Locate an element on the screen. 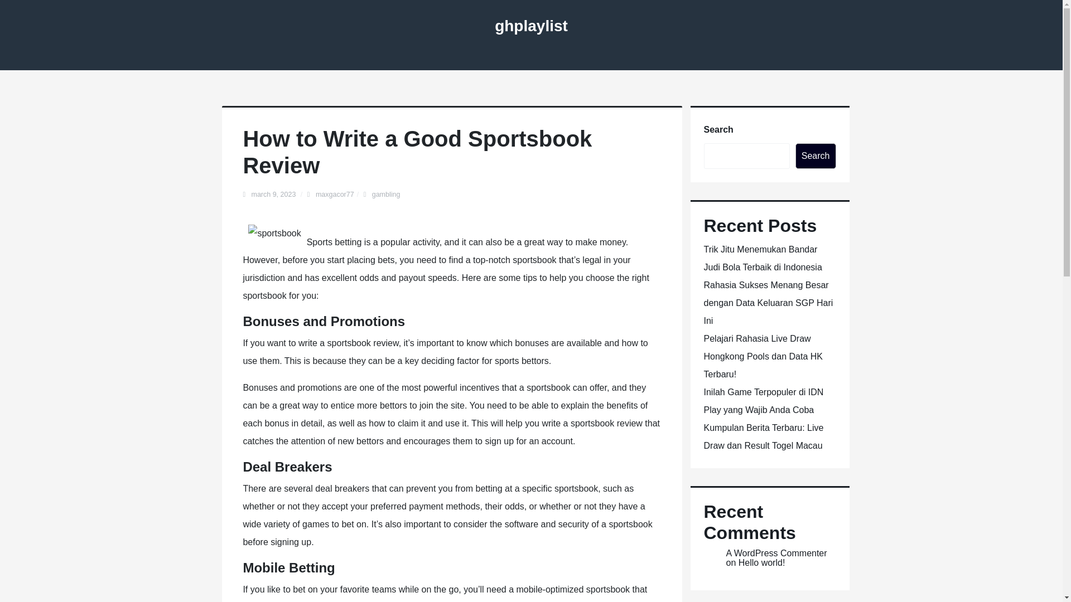 The image size is (1071, 602). Search is located at coordinates (816, 156).